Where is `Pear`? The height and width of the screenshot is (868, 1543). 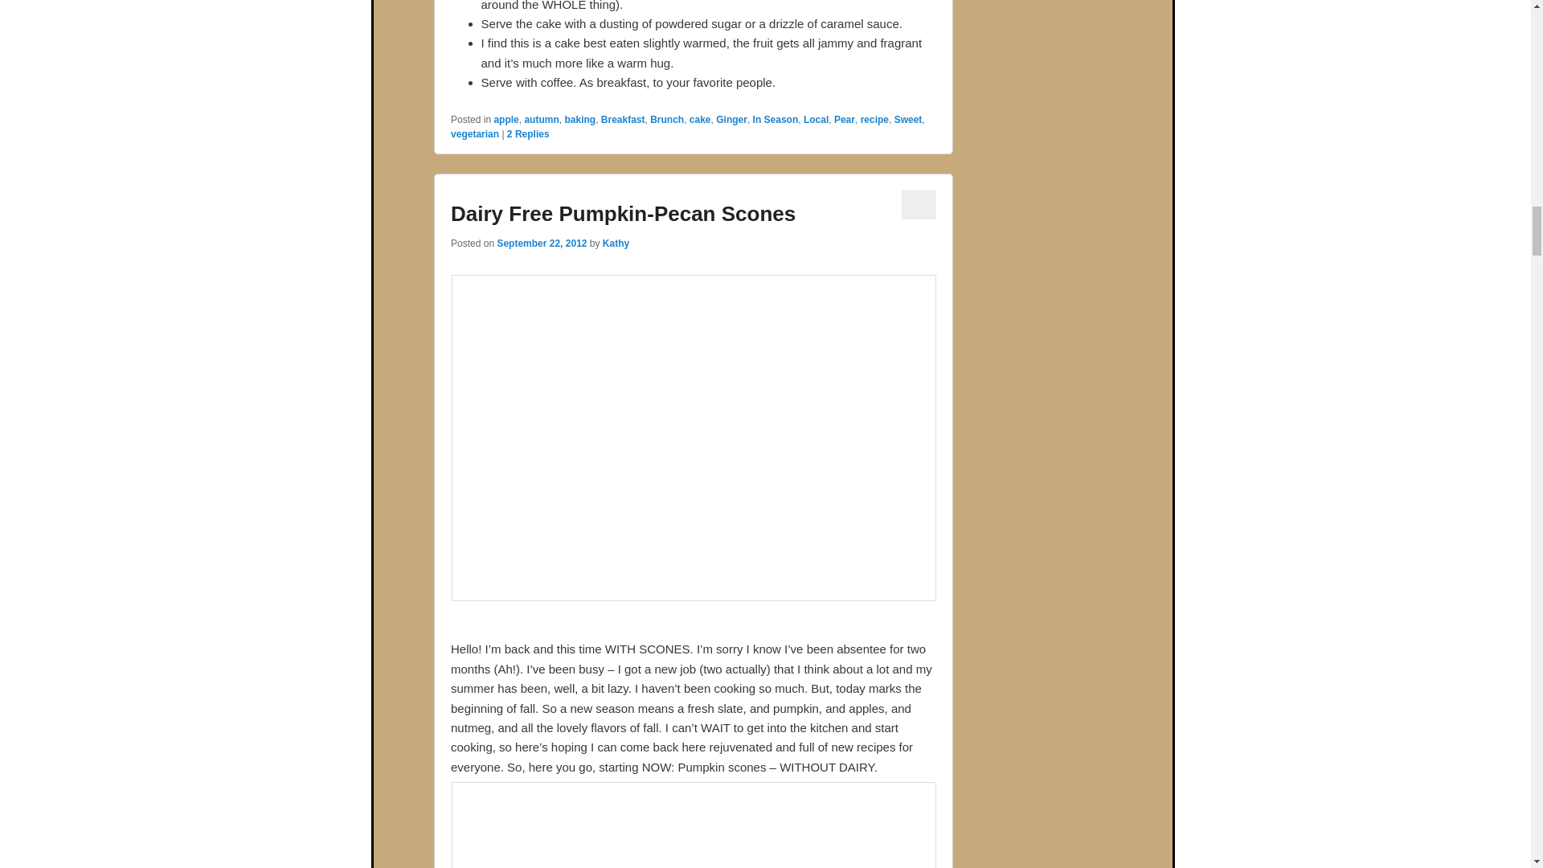
Pear is located at coordinates (844, 119).